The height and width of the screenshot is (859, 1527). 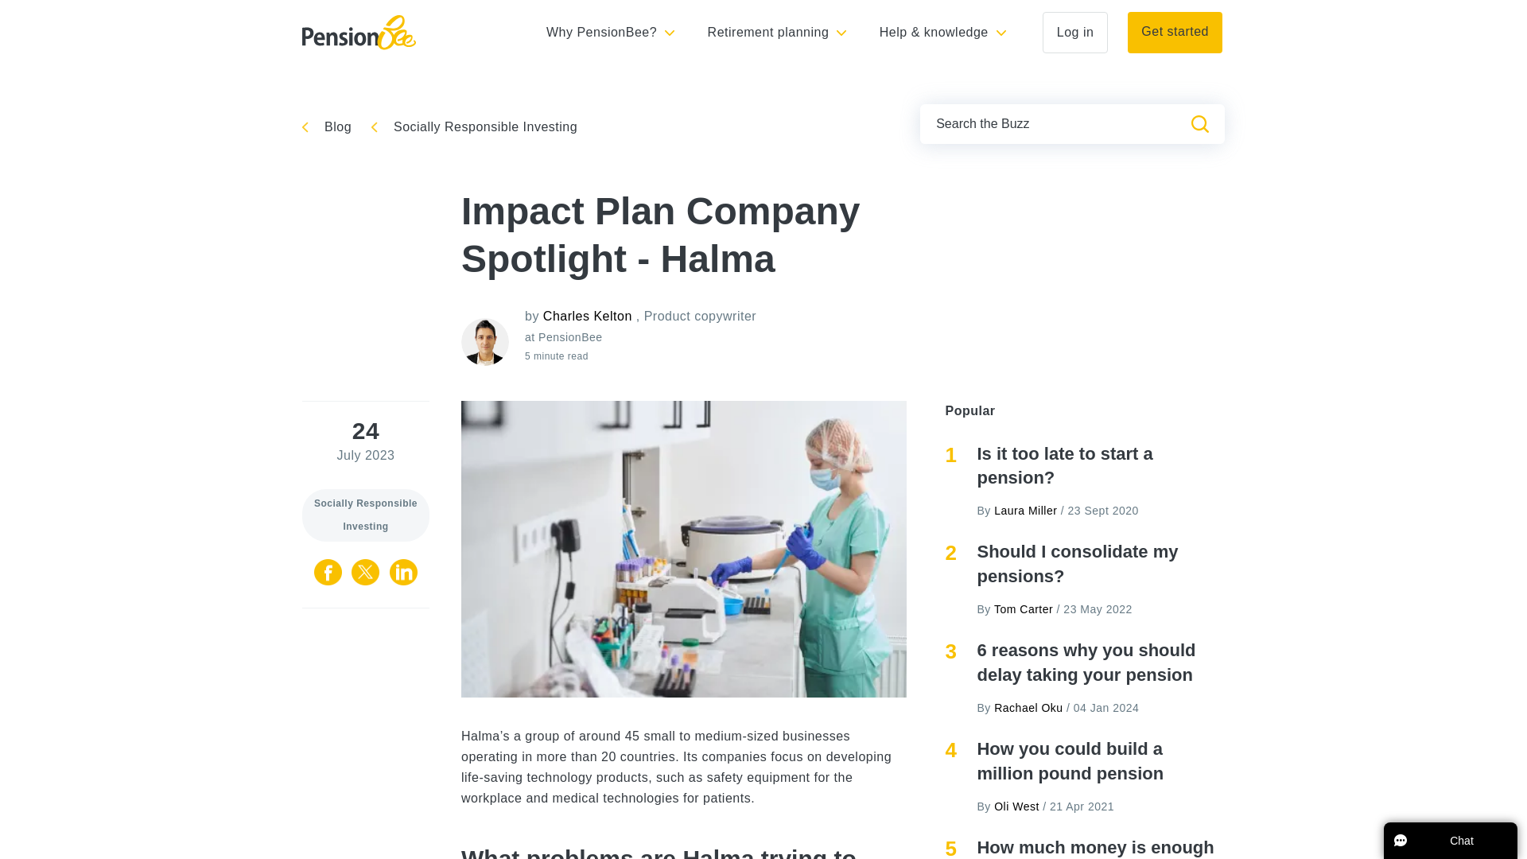 What do you see at coordinates (778, 32) in the screenshot?
I see `Retirement planning` at bounding box center [778, 32].